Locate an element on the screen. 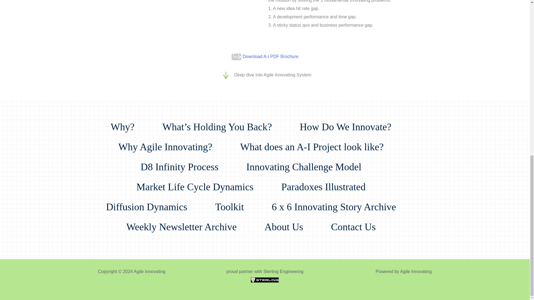  About Us is located at coordinates (289, 221).